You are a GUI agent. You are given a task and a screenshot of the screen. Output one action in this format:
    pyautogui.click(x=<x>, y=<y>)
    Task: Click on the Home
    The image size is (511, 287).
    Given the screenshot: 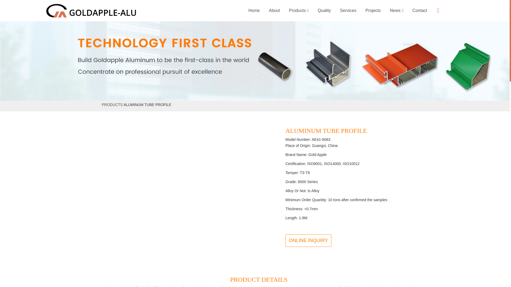 What is the action you would take?
    pyautogui.click(x=254, y=11)
    